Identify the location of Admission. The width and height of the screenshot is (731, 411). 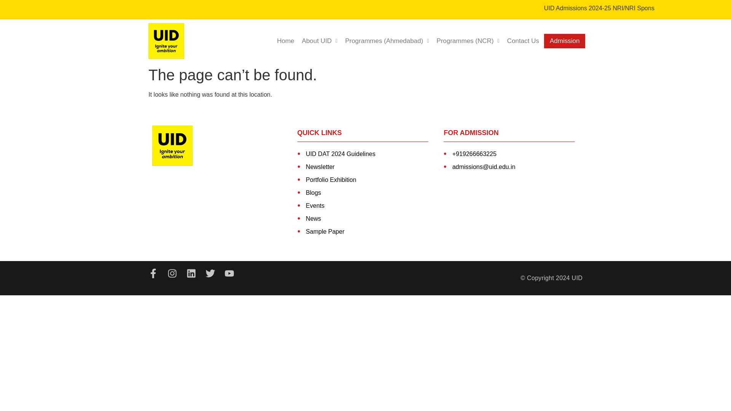
(564, 41).